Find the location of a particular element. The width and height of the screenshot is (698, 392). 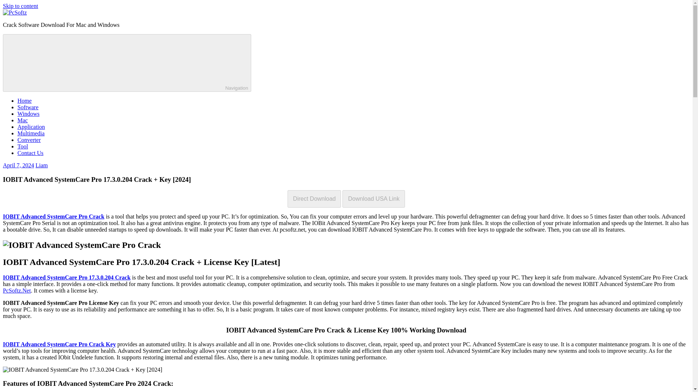

Tool is located at coordinates (23, 146).